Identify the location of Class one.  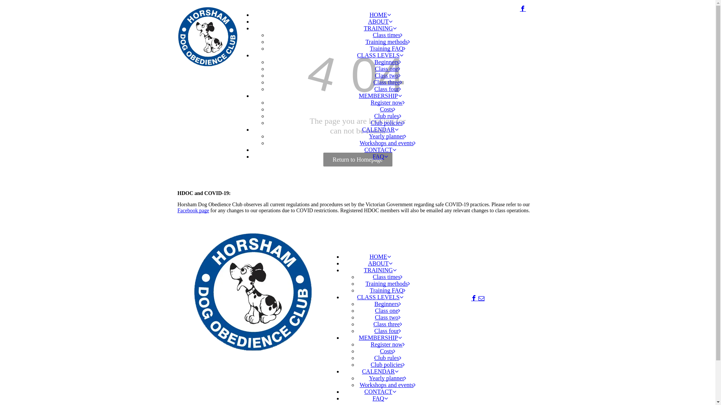
(388, 310).